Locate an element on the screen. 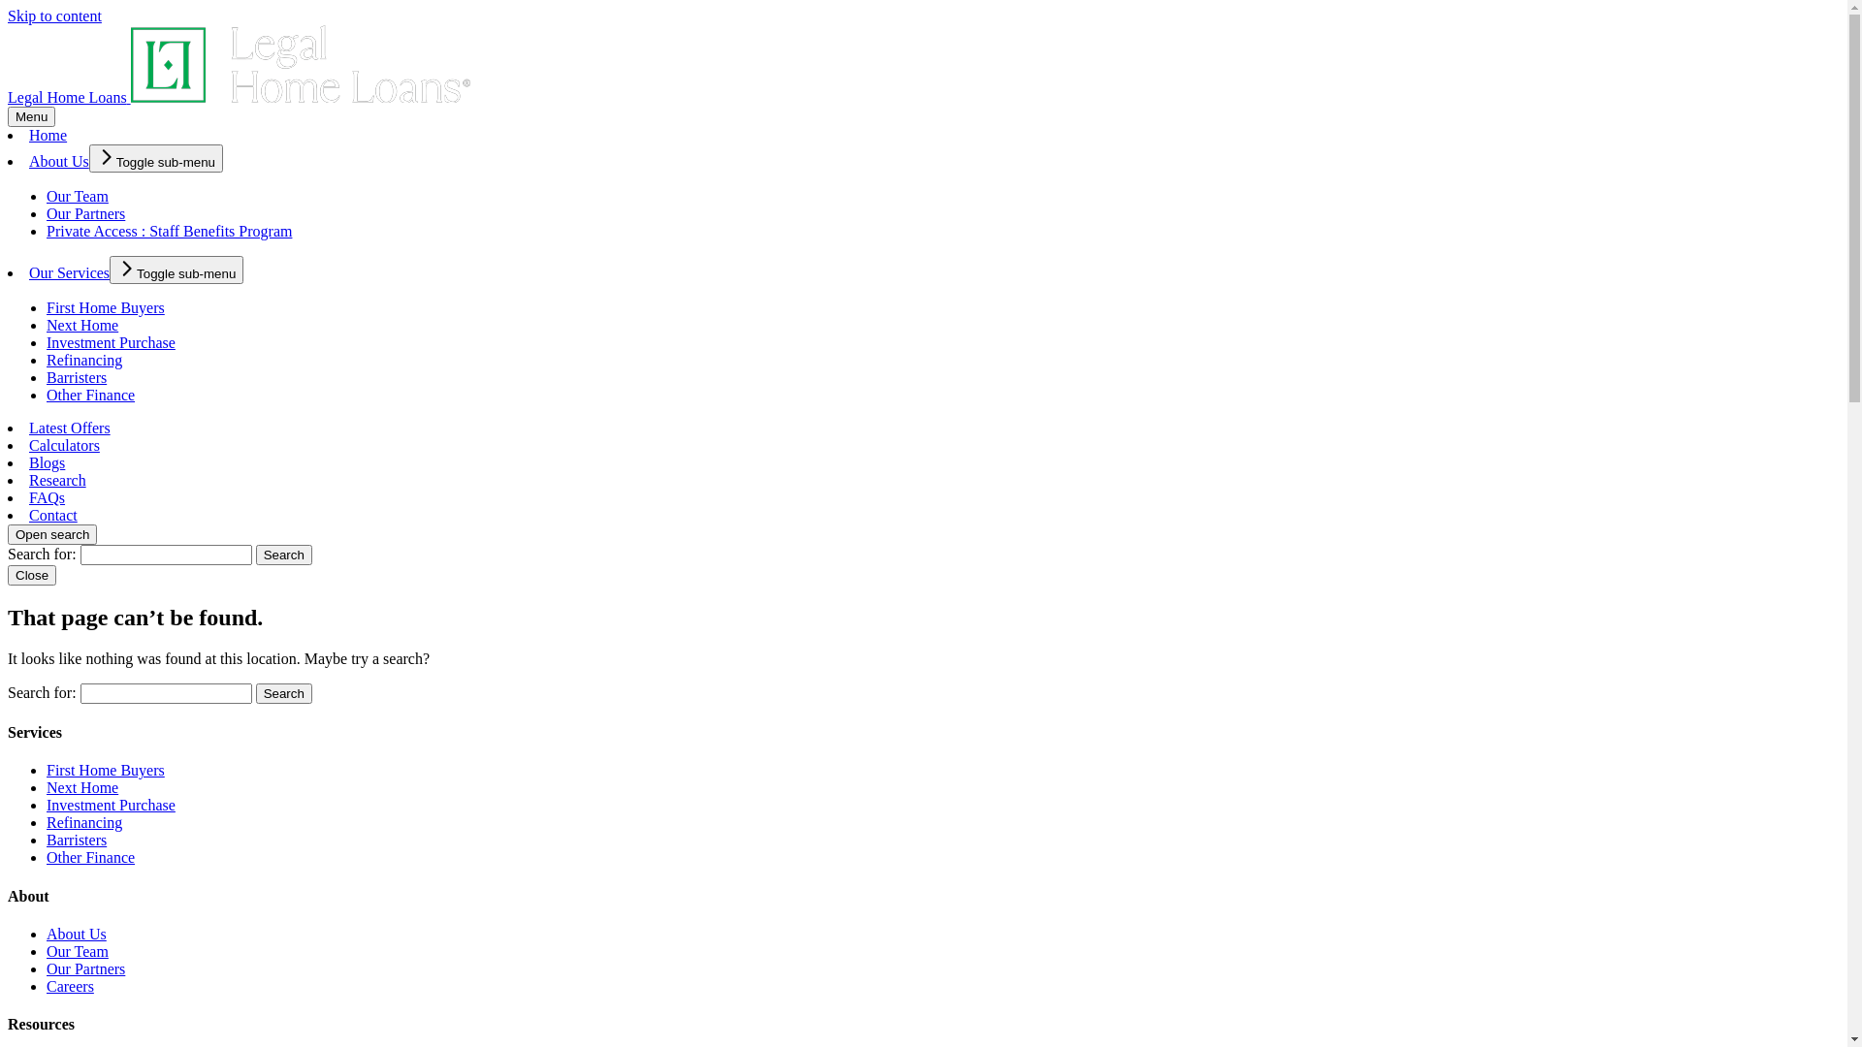 The height and width of the screenshot is (1047, 1862). About Us is located at coordinates (77, 935).